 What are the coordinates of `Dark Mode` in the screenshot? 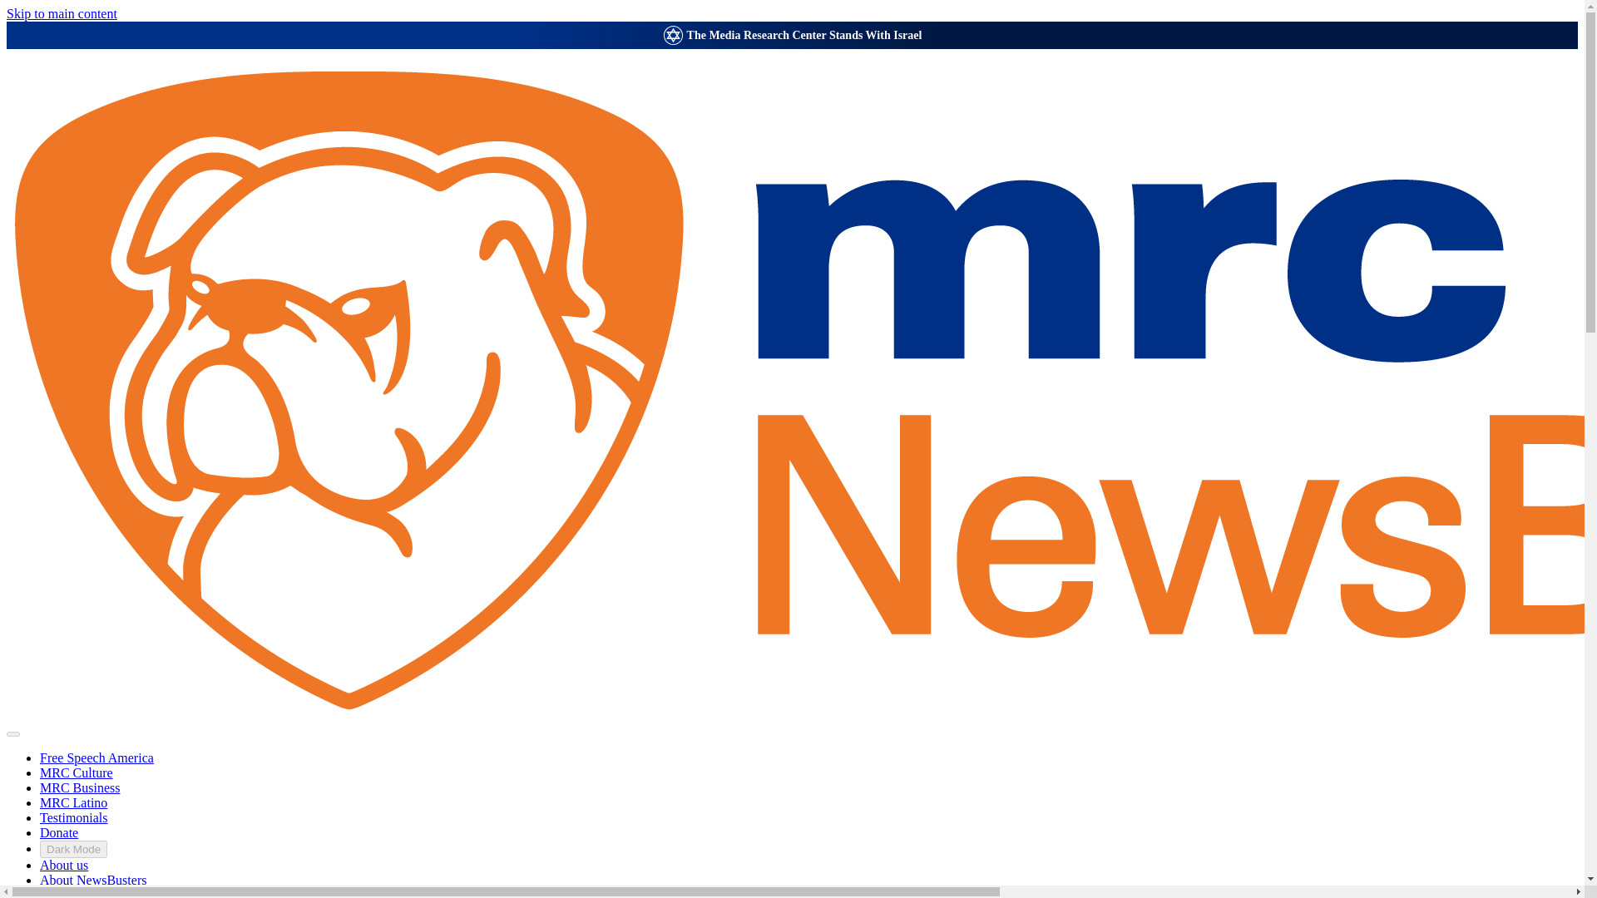 It's located at (73, 849).